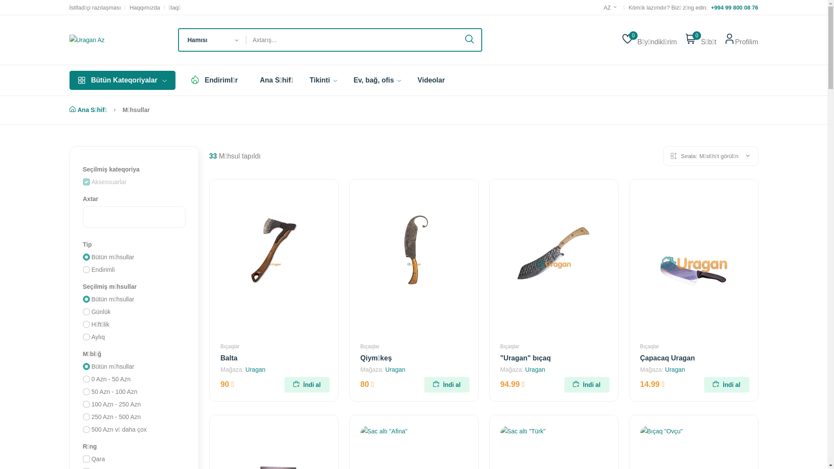 The image size is (834, 469). Describe the element at coordinates (733, 7) in the screenshot. I see `  +994 99 800 08 76` at that location.